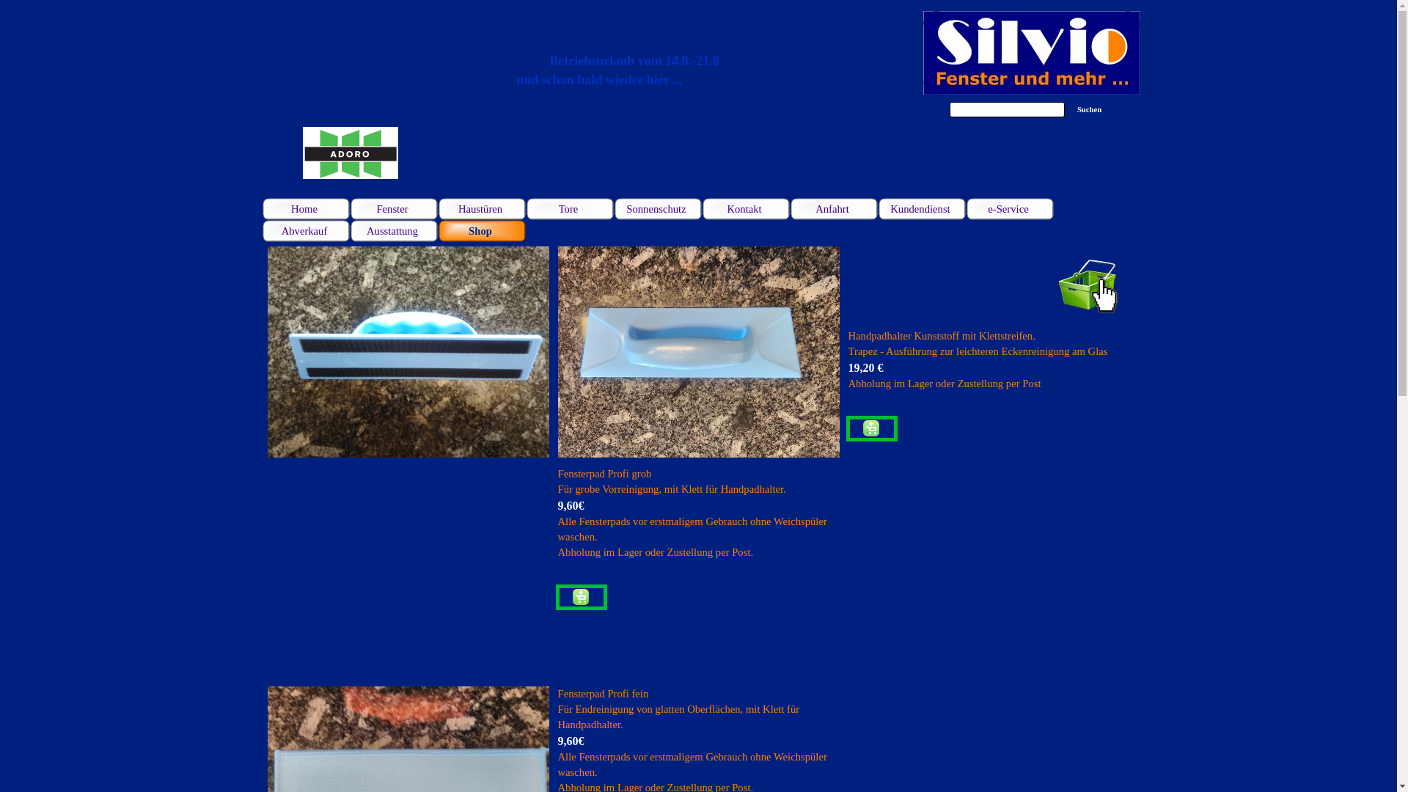 The width and height of the screenshot is (1408, 792). What do you see at coordinates (923, 209) in the screenshot?
I see `Kundendienst` at bounding box center [923, 209].